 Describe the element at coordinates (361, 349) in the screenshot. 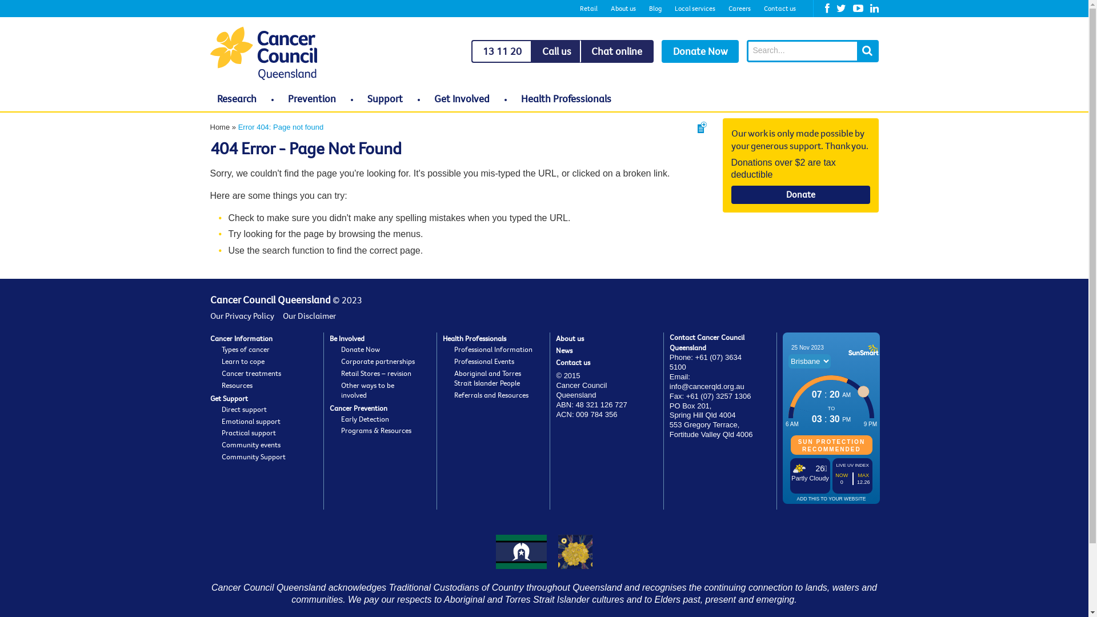

I see `Donate Now` at that location.